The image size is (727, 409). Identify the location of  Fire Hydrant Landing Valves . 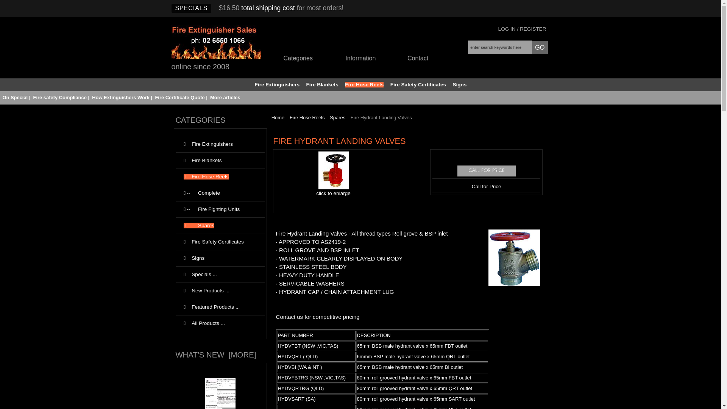
(334, 170).